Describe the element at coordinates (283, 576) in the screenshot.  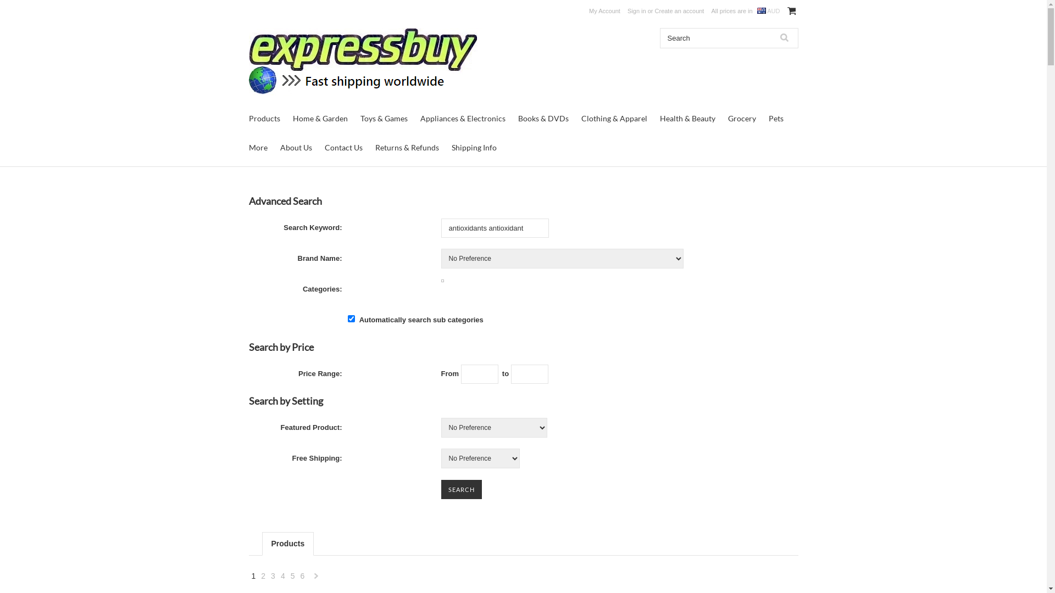
I see `4` at that location.